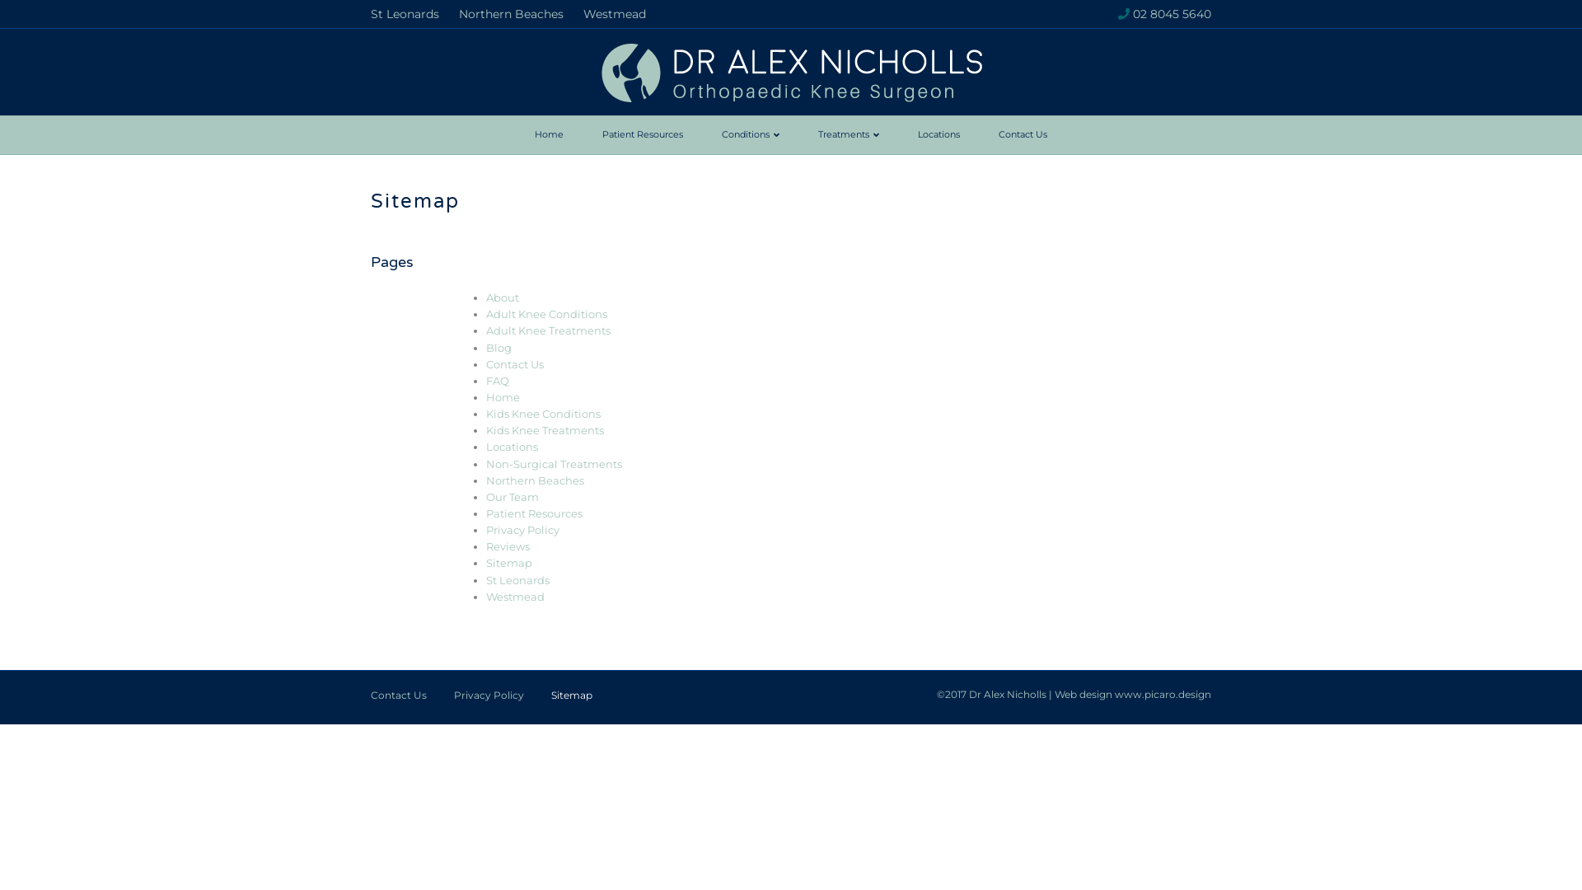  What do you see at coordinates (511, 14) in the screenshot?
I see `Northern Beaches` at bounding box center [511, 14].